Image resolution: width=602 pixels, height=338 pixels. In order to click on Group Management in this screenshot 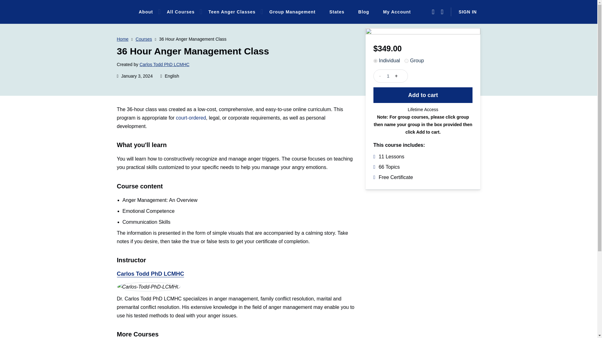, I will do `click(292, 12)`.